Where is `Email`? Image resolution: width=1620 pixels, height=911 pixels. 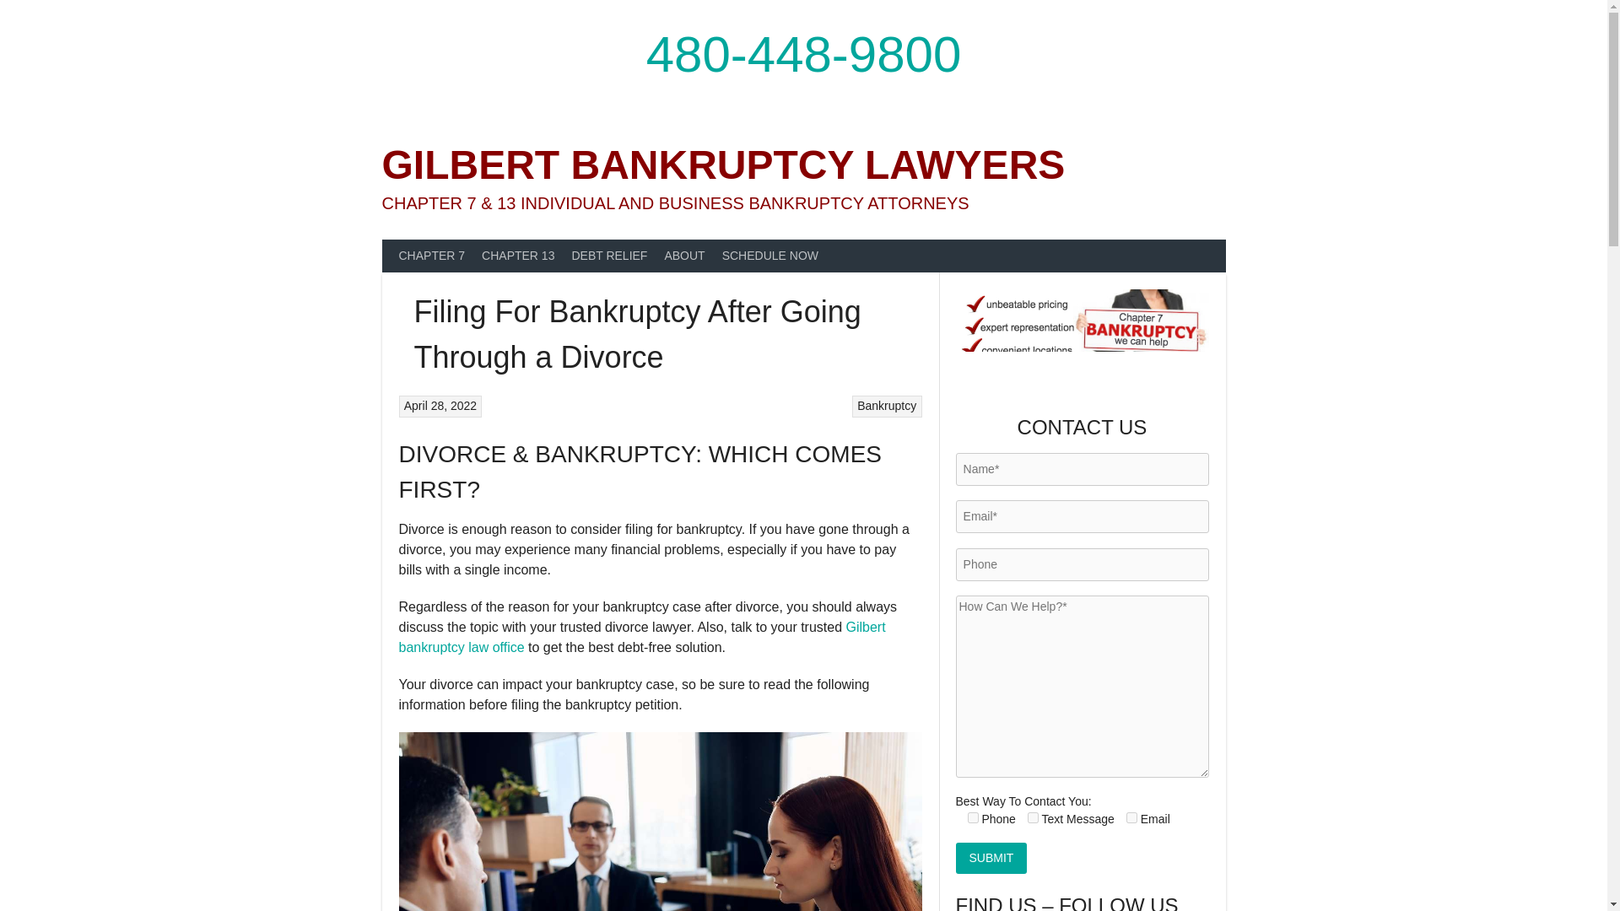 Email is located at coordinates (1131, 818).